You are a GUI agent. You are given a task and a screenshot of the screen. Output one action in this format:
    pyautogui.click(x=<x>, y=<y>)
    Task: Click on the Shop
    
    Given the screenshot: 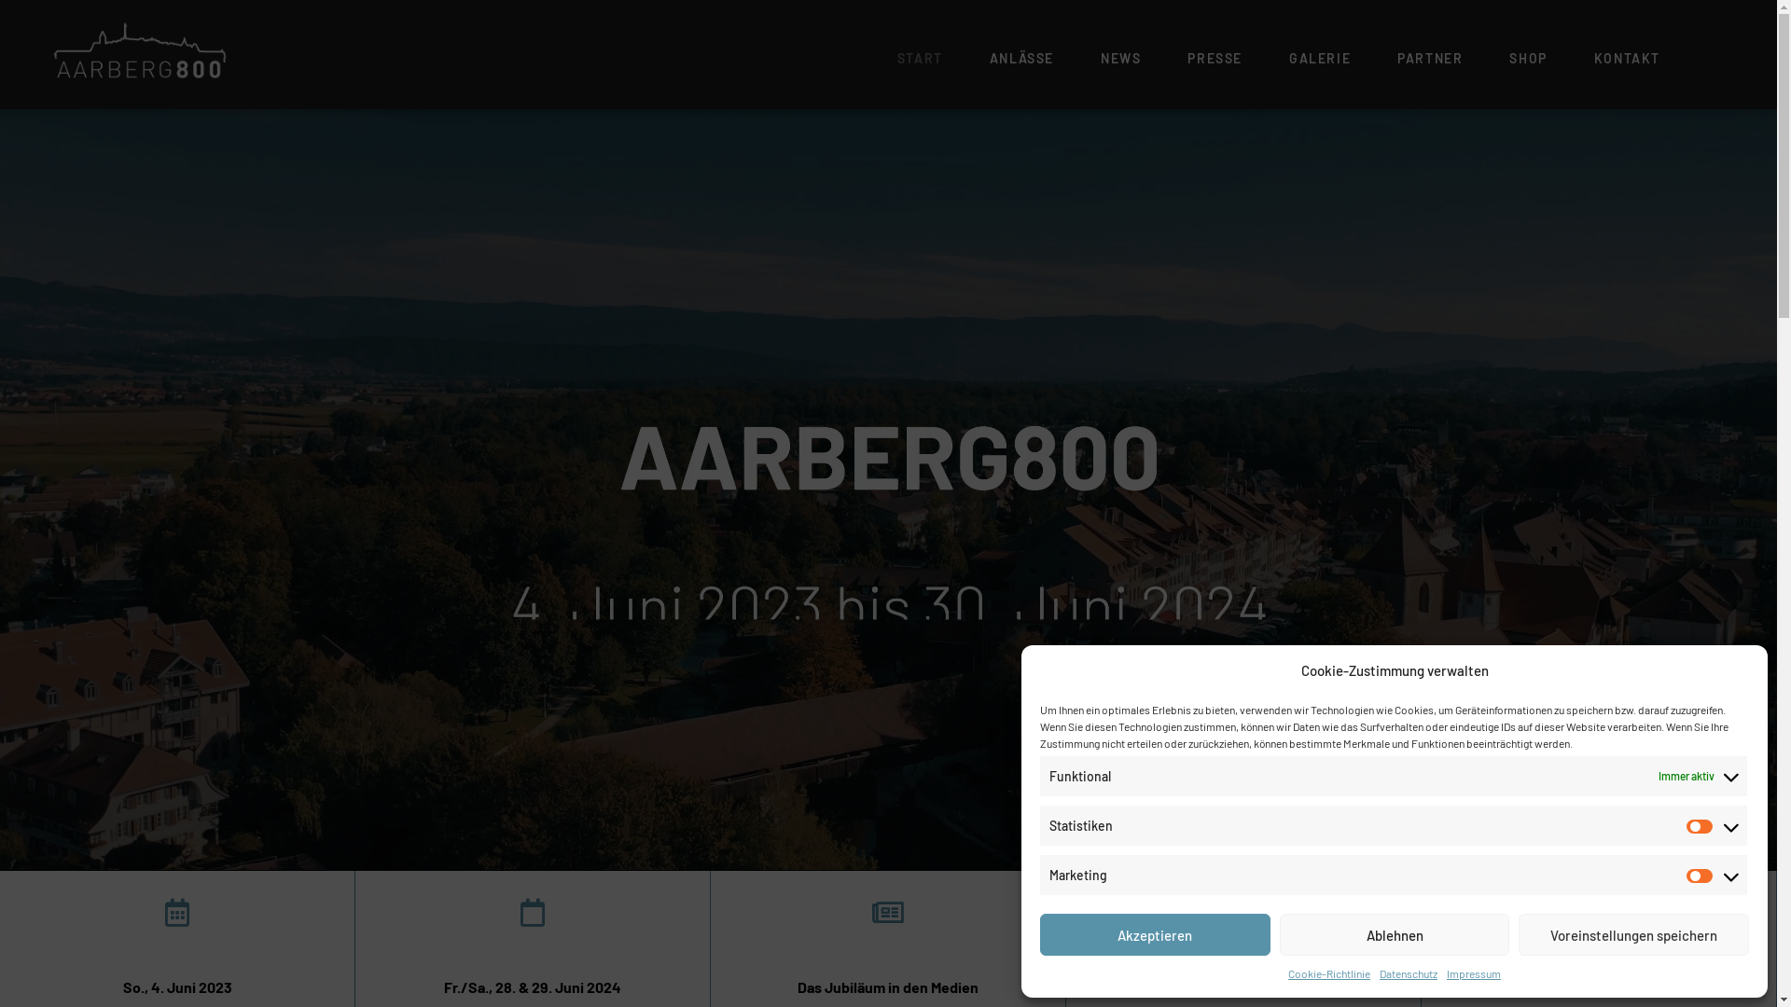 What is the action you would take?
    pyautogui.click(x=1243, y=949)
    